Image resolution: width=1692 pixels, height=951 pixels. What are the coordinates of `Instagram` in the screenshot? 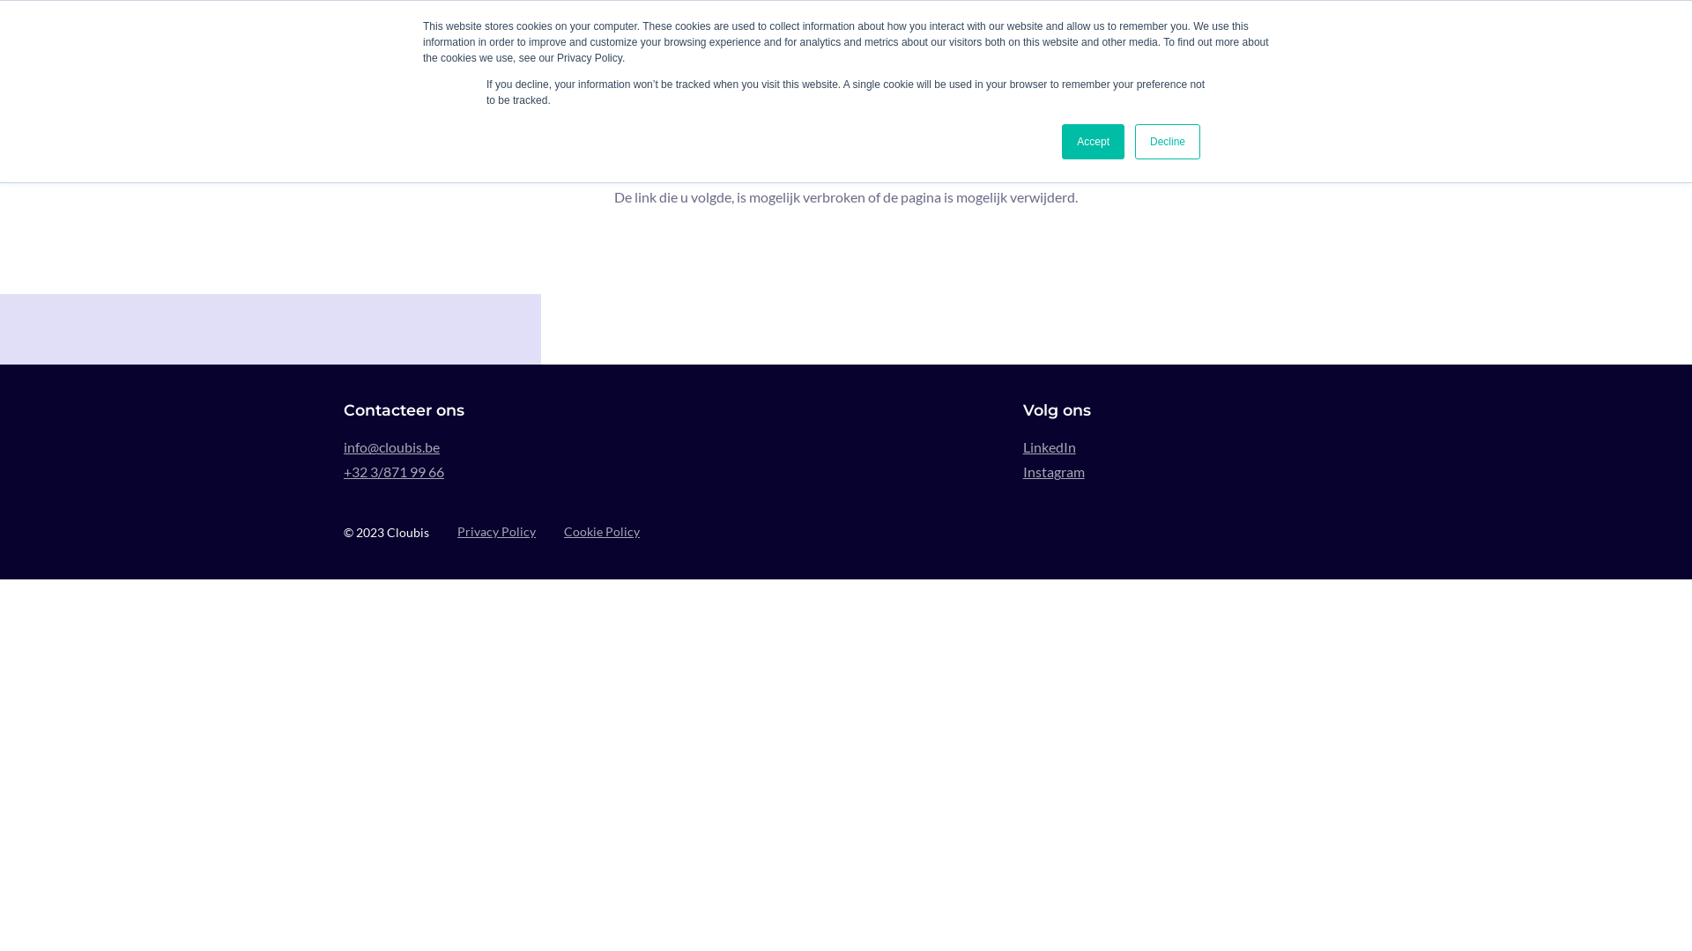 It's located at (1186, 472).